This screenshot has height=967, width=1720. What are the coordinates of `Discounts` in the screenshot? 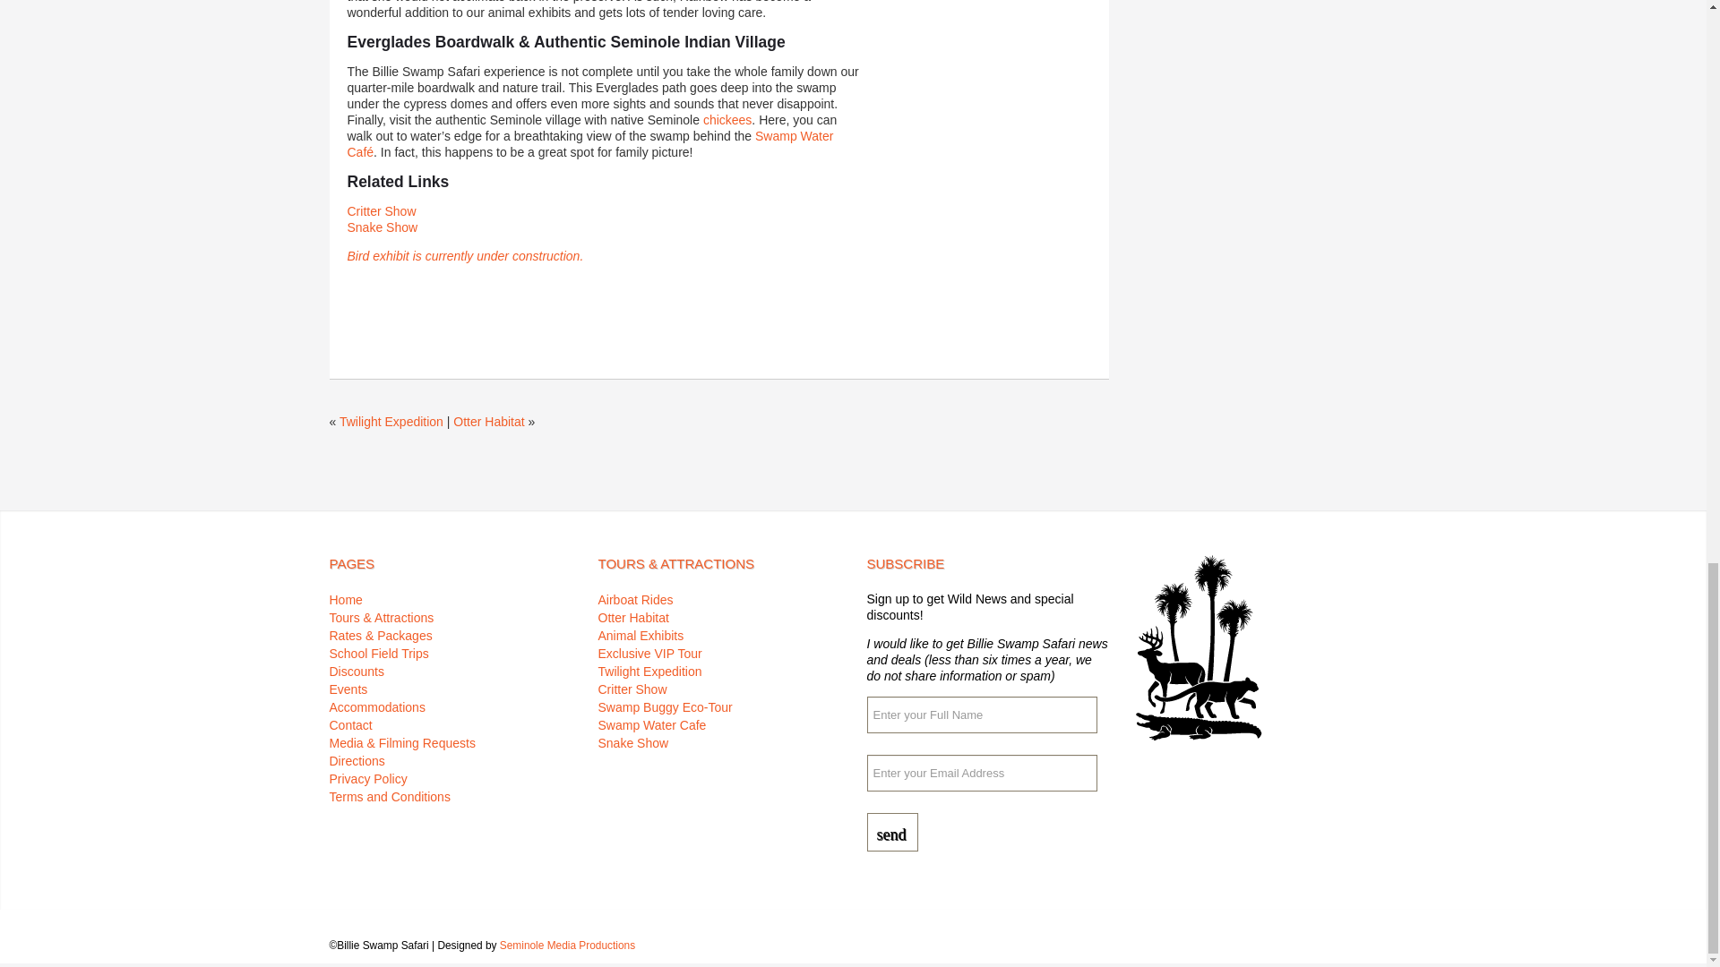 It's located at (357, 672).